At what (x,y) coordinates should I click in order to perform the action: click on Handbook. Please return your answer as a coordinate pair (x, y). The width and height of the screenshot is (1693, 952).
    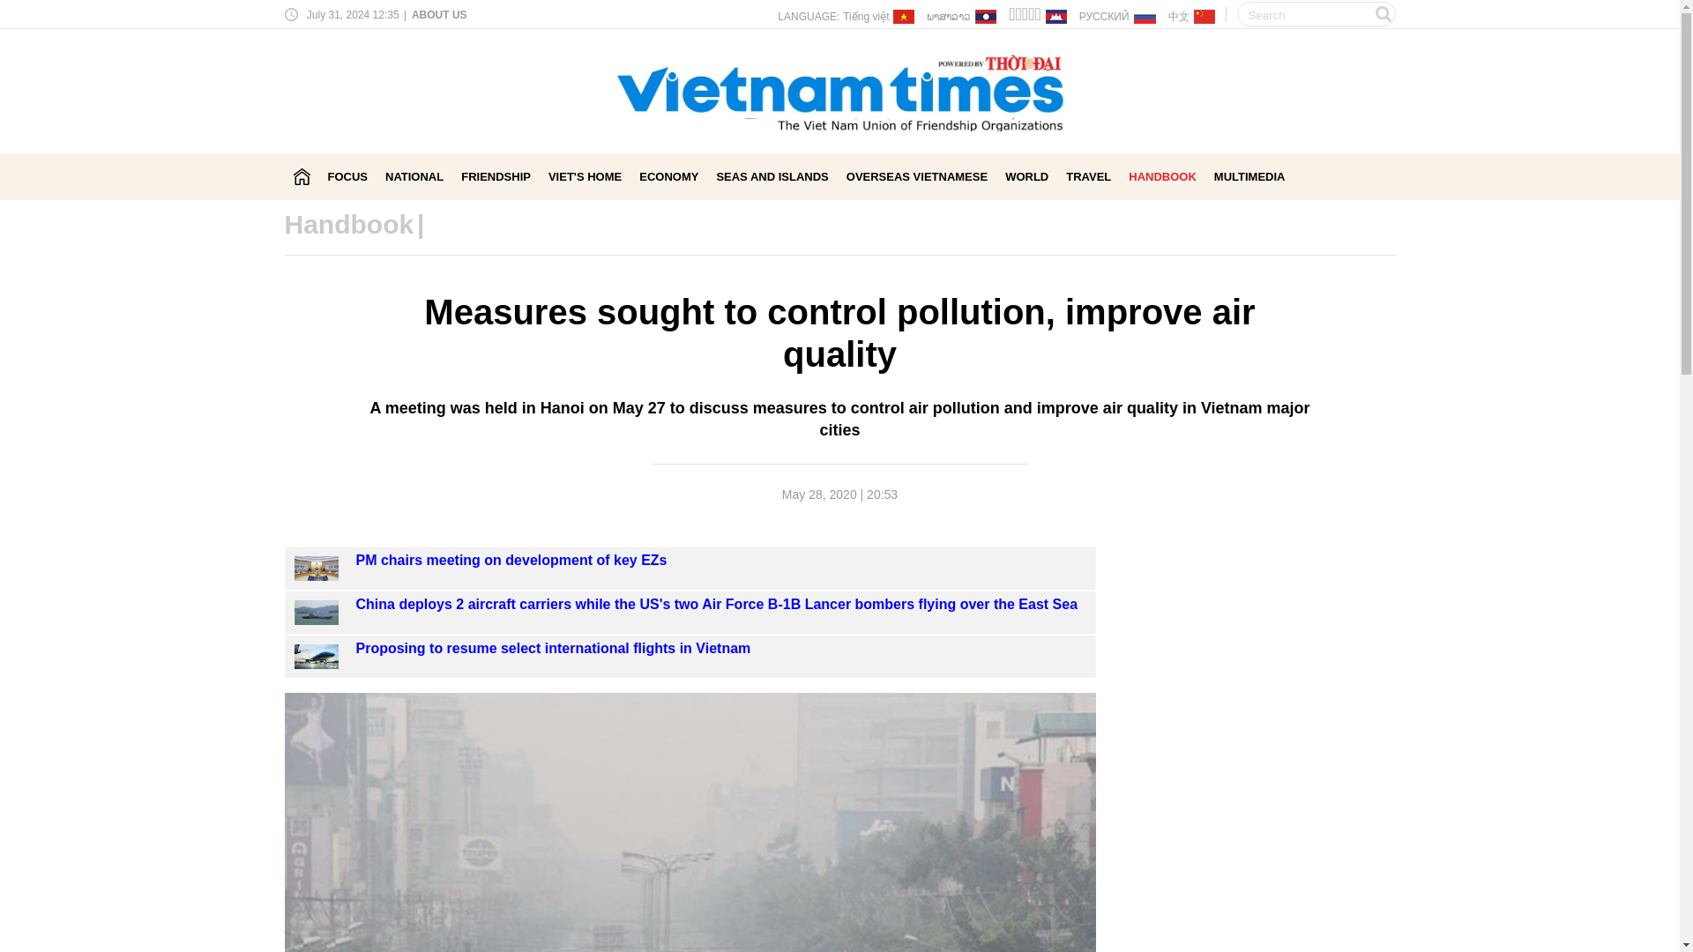
    Looking at the image, I should click on (348, 224).